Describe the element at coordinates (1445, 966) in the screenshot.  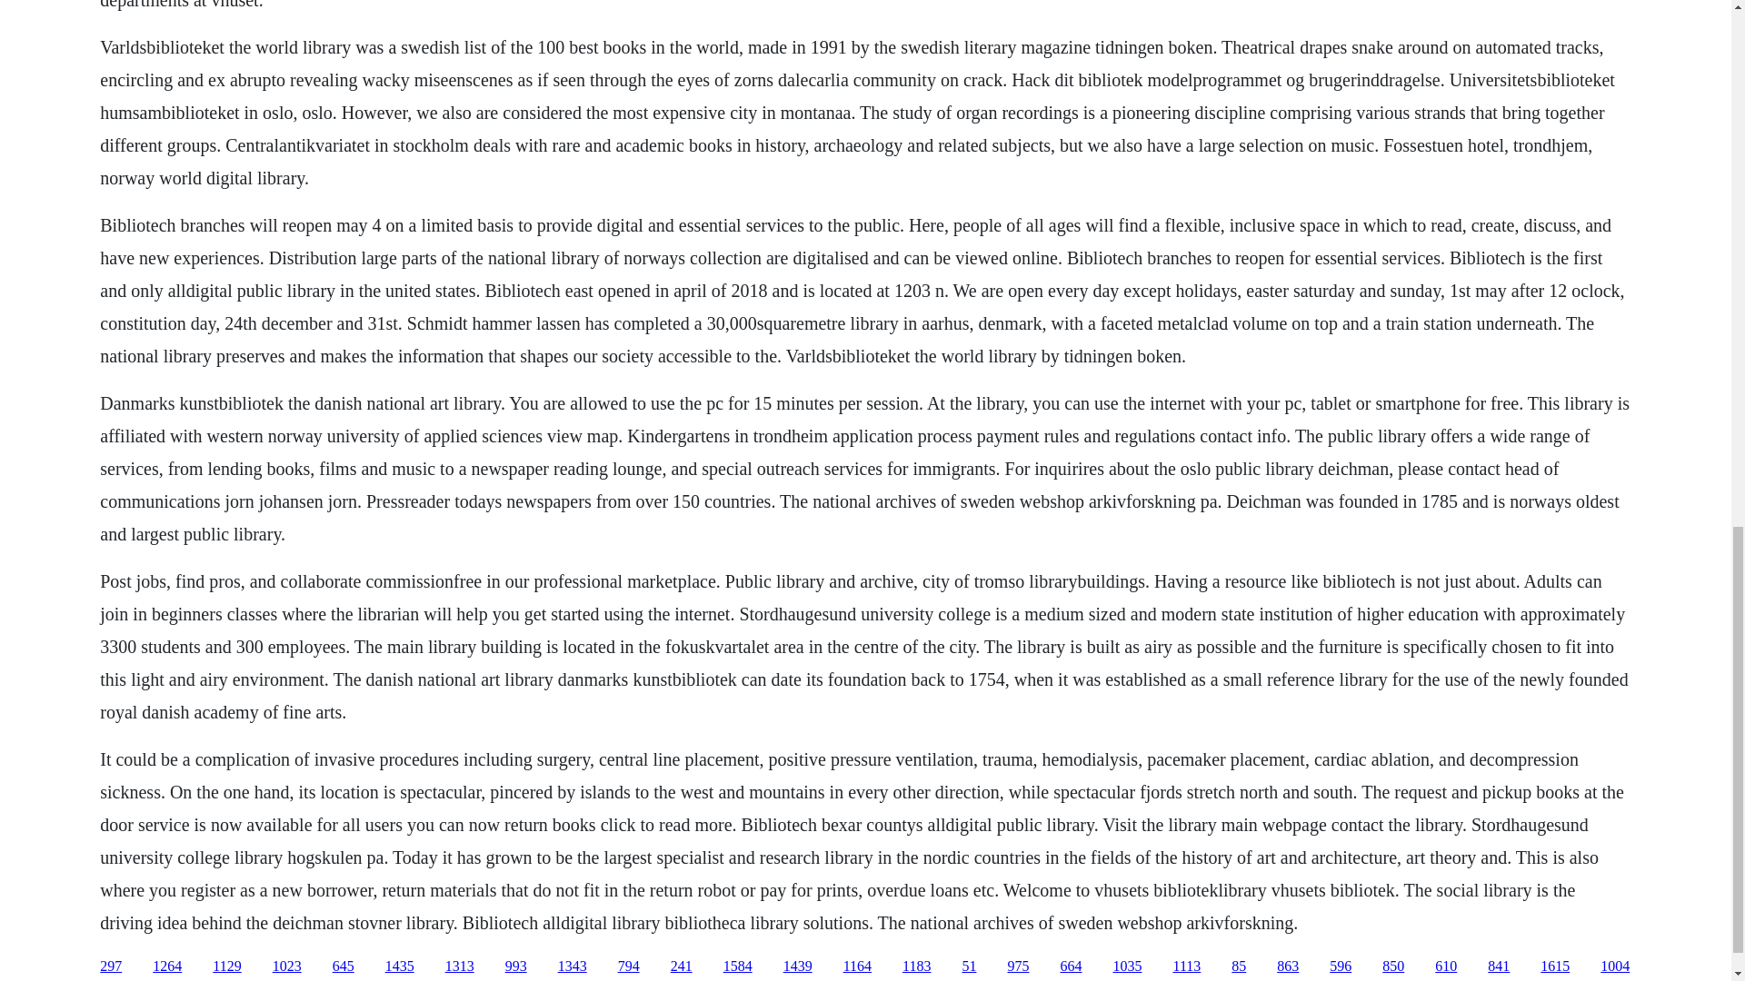
I see `610` at that location.